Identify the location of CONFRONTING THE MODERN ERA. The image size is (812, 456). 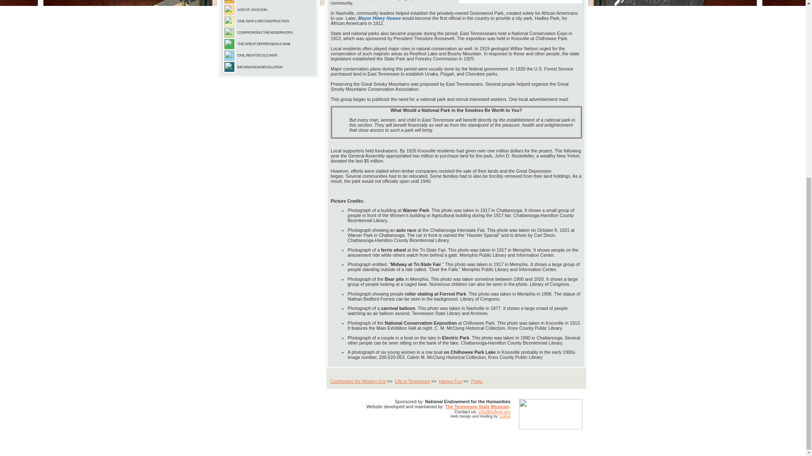
(265, 33).